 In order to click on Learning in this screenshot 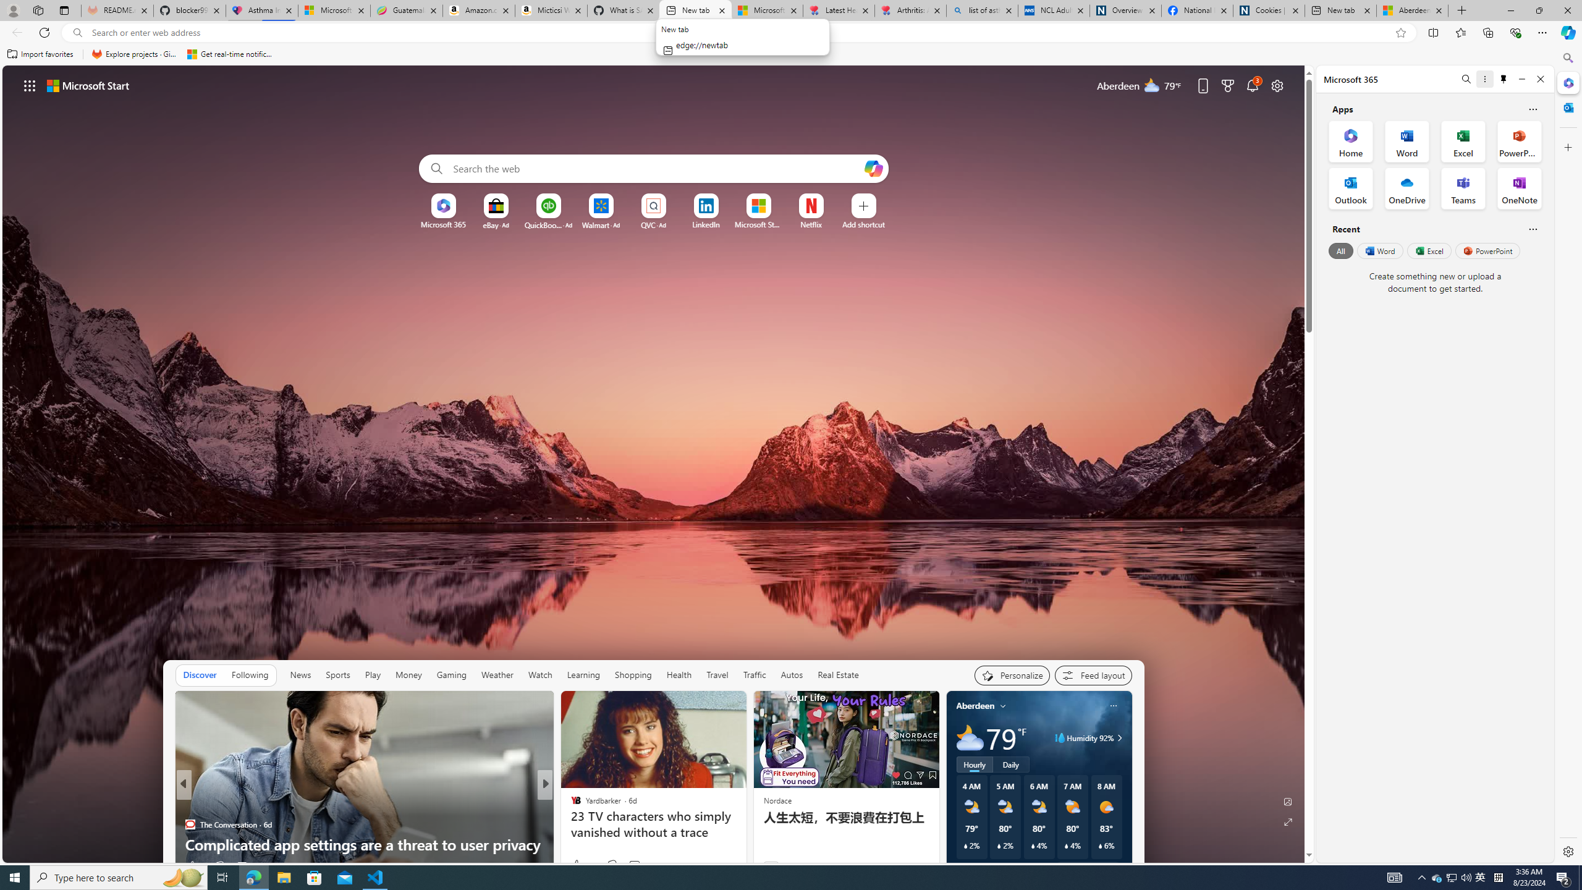, I will do `click(583, 675)`.